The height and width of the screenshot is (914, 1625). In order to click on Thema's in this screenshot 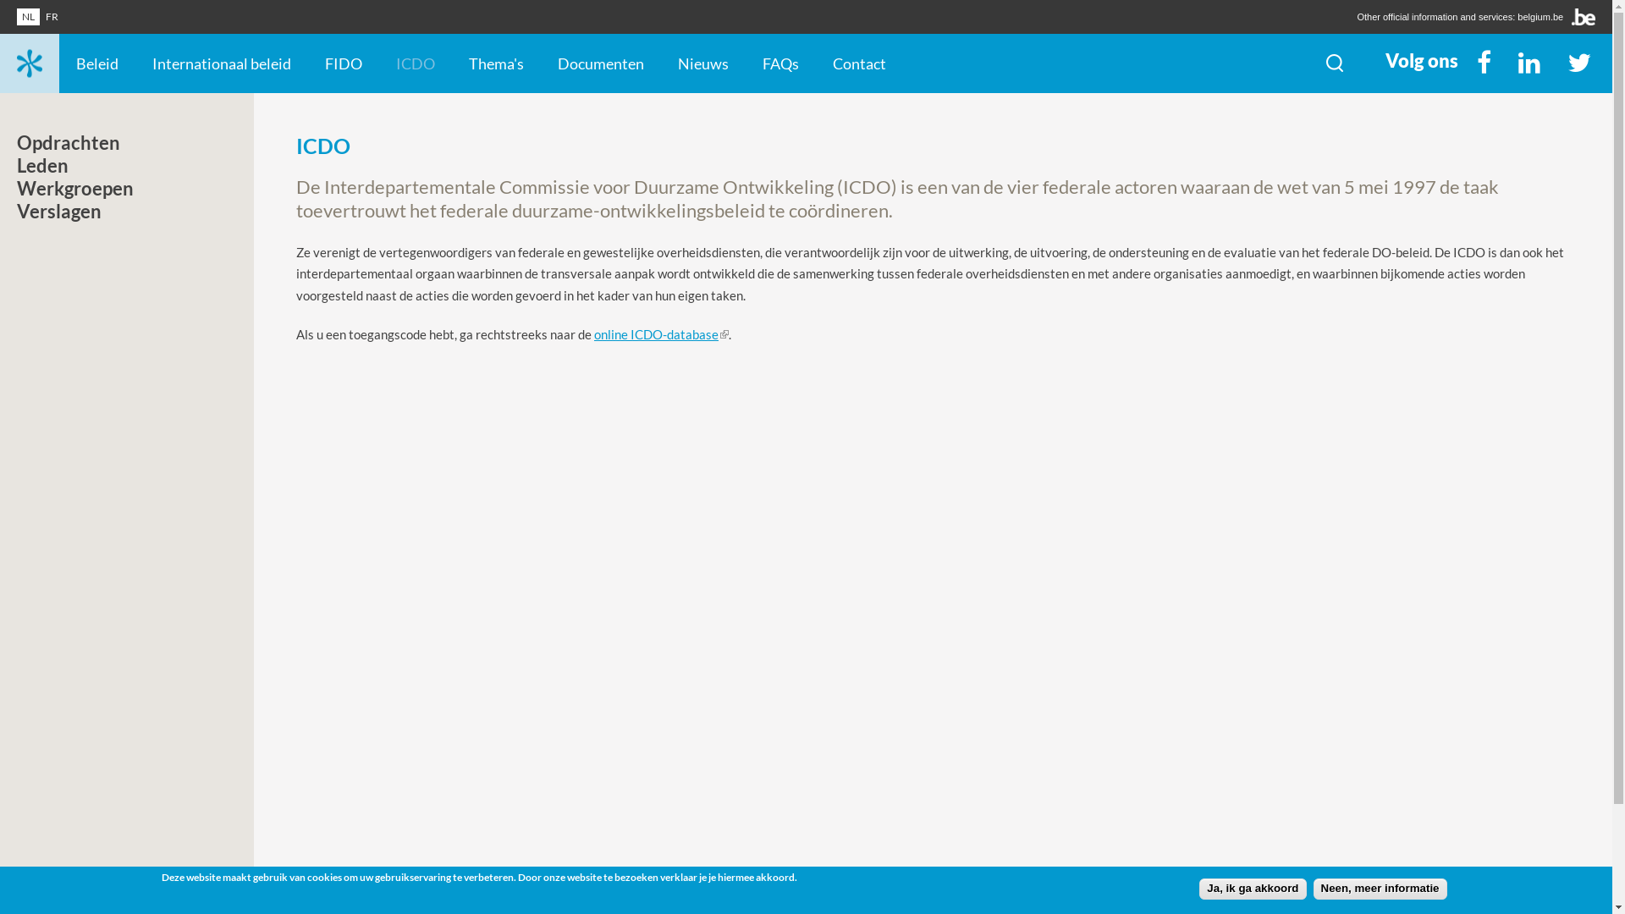, I will do `click(496, 63)`.